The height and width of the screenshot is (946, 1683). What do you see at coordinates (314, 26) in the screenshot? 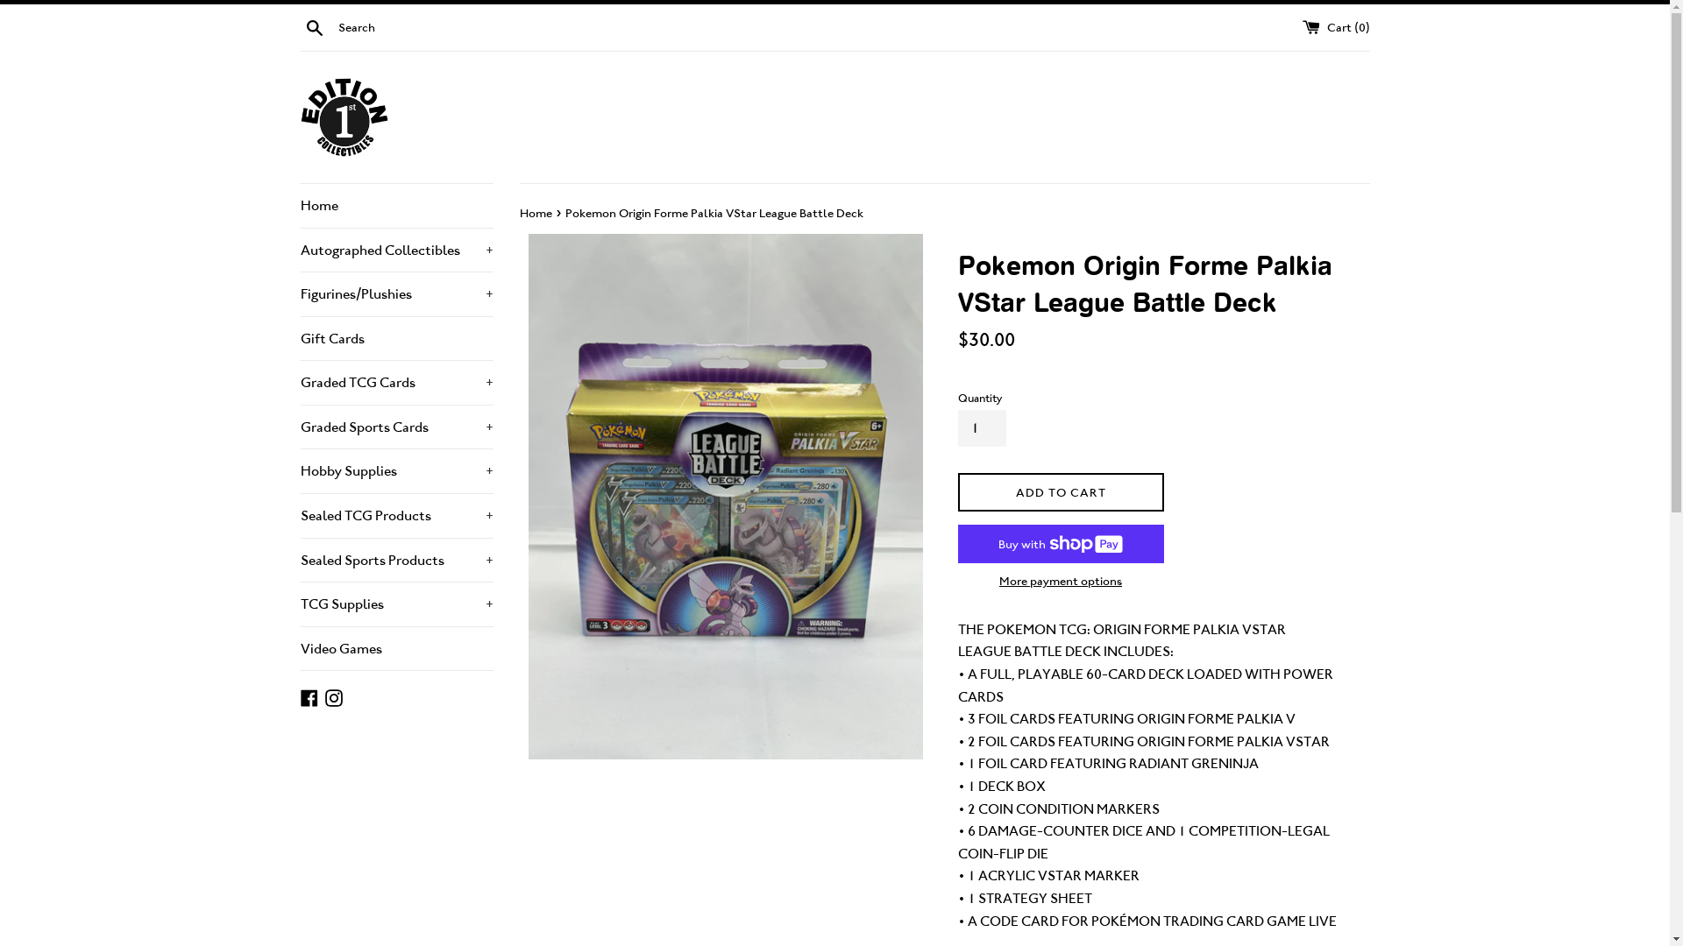
I see `Search` at bounding box center [314, 26].